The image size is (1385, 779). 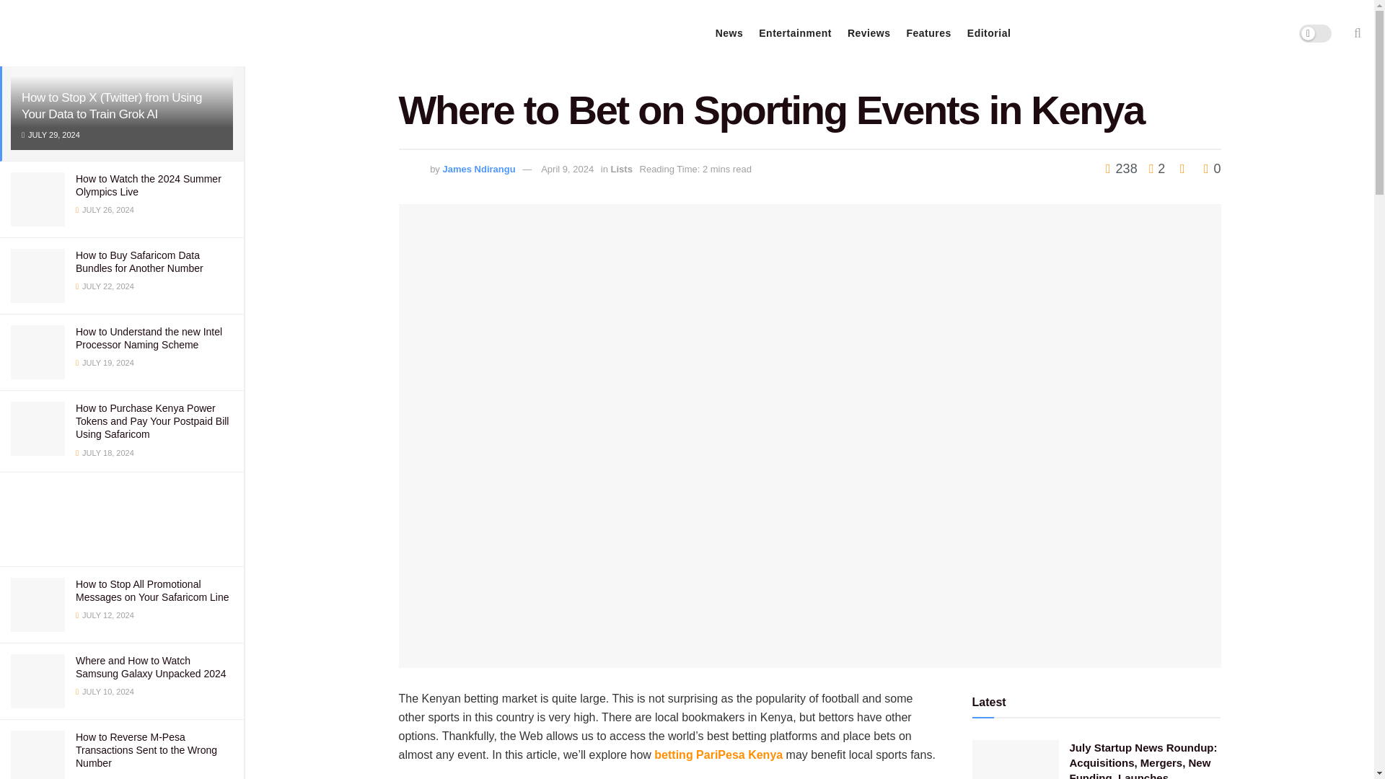 I want to click on DHgate Tablet Cases deals, so click(x=121, y=519).